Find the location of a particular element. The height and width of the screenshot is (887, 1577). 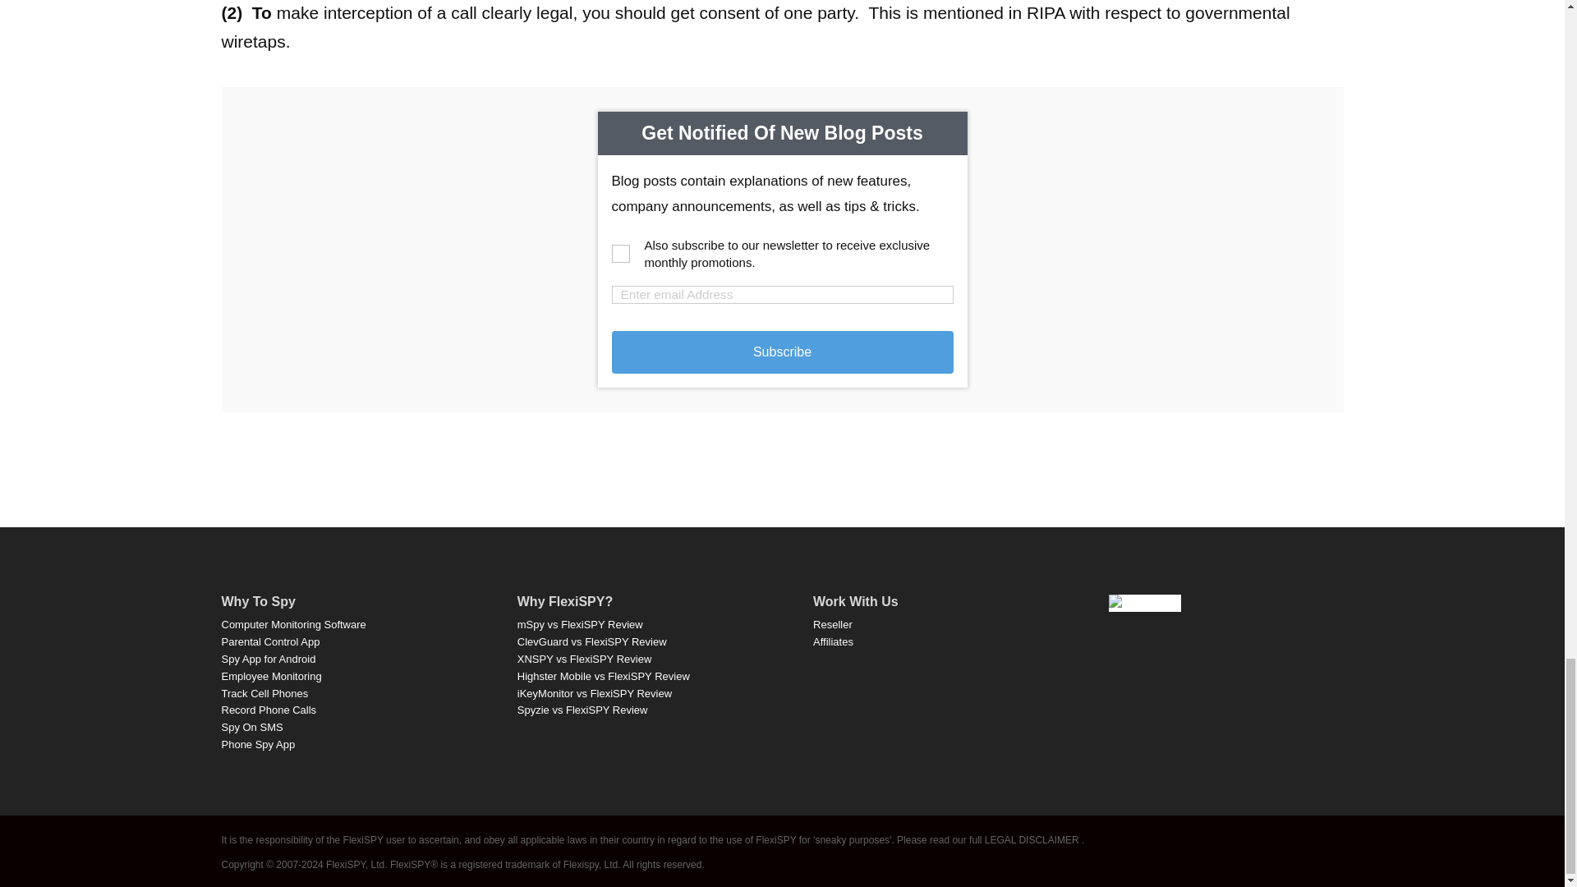

Record Phone Calls is located at coordinates (269, 710).